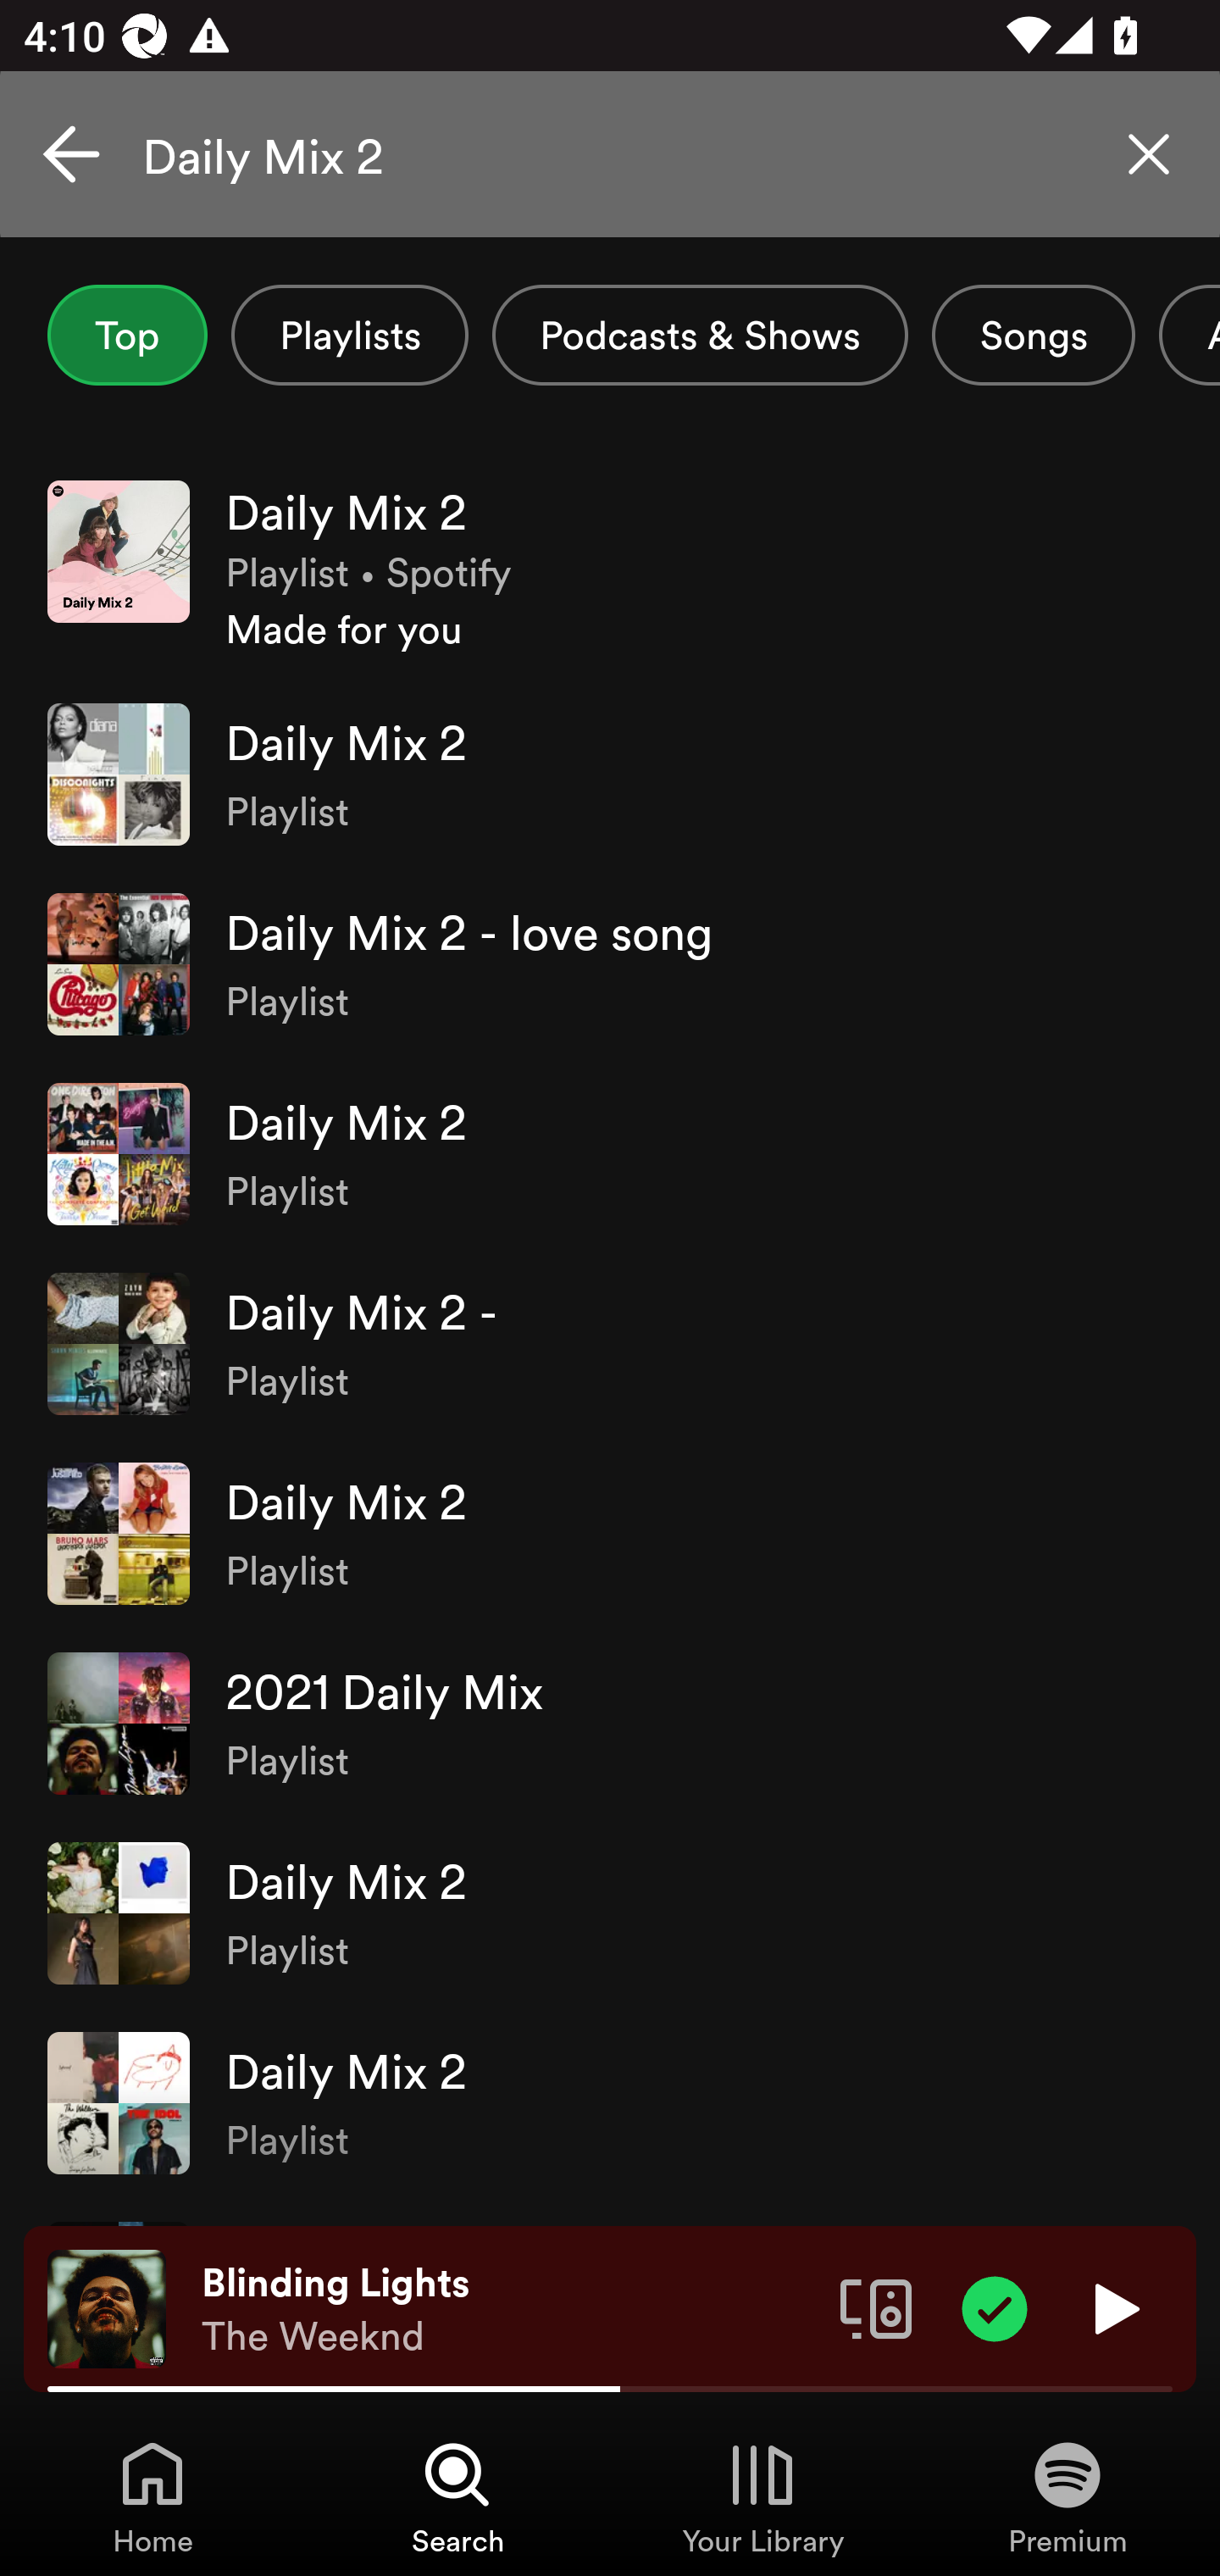 This screenshot has height=2576, width=1220. I want to click on Daily Mix 2 Playlist, so click(610, 2103).